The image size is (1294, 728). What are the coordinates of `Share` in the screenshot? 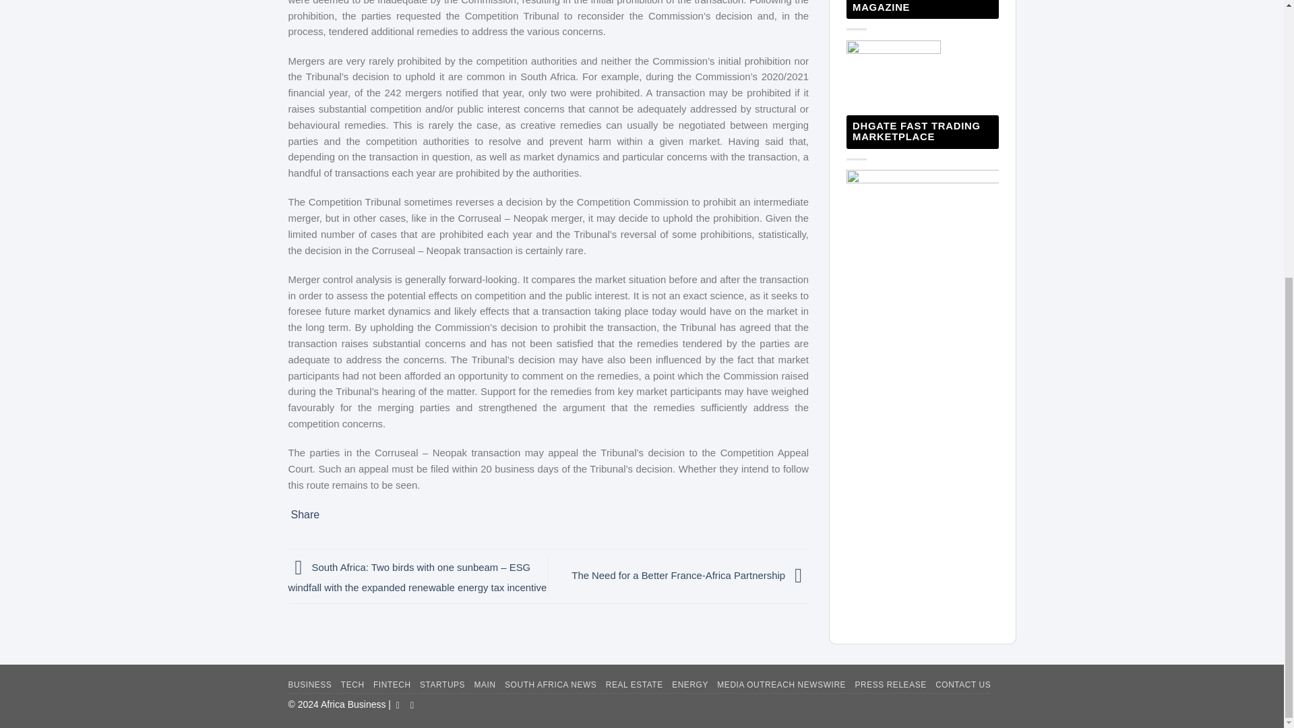 It's located at (305, 515).